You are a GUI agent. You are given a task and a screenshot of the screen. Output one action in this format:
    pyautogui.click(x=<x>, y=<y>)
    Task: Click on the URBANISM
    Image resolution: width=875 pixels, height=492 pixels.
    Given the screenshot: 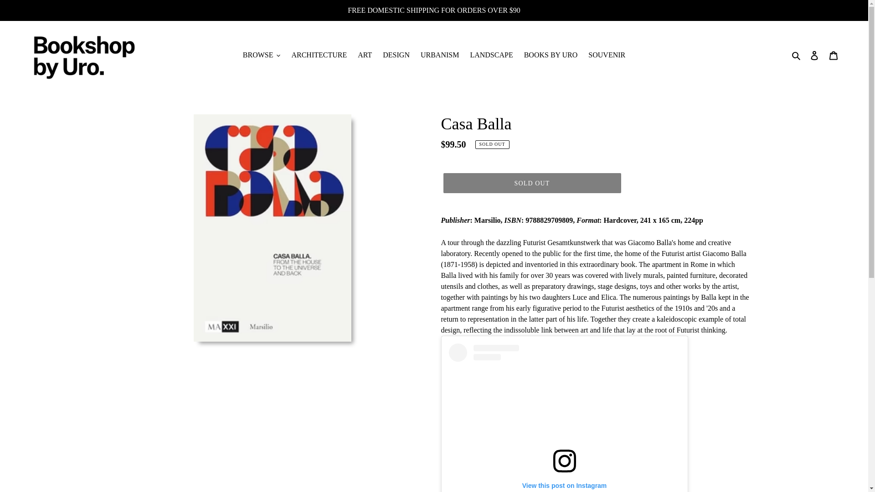 What is the action you would take?
    pyautogui.click(x=440, y=55)
    